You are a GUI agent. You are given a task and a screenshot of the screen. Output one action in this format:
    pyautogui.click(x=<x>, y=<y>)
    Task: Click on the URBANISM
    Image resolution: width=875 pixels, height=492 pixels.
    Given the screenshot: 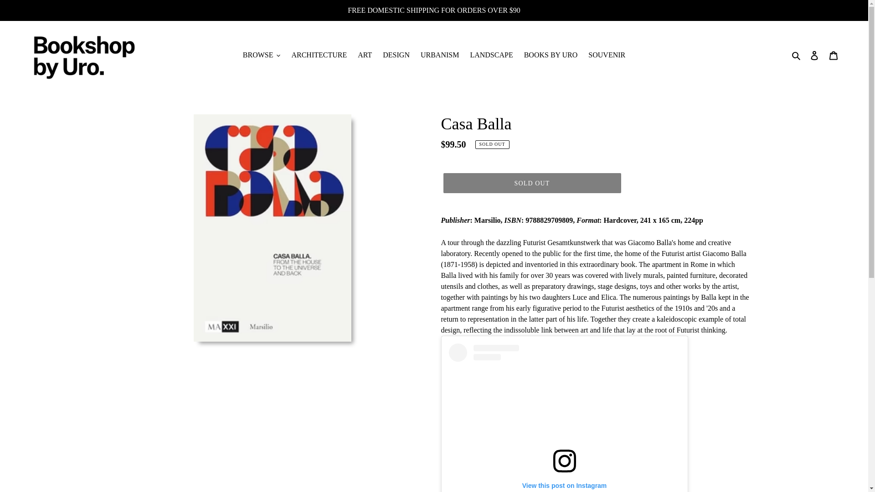 What is the action you would take?
    pyautogui.click(x=440, y=55)
    